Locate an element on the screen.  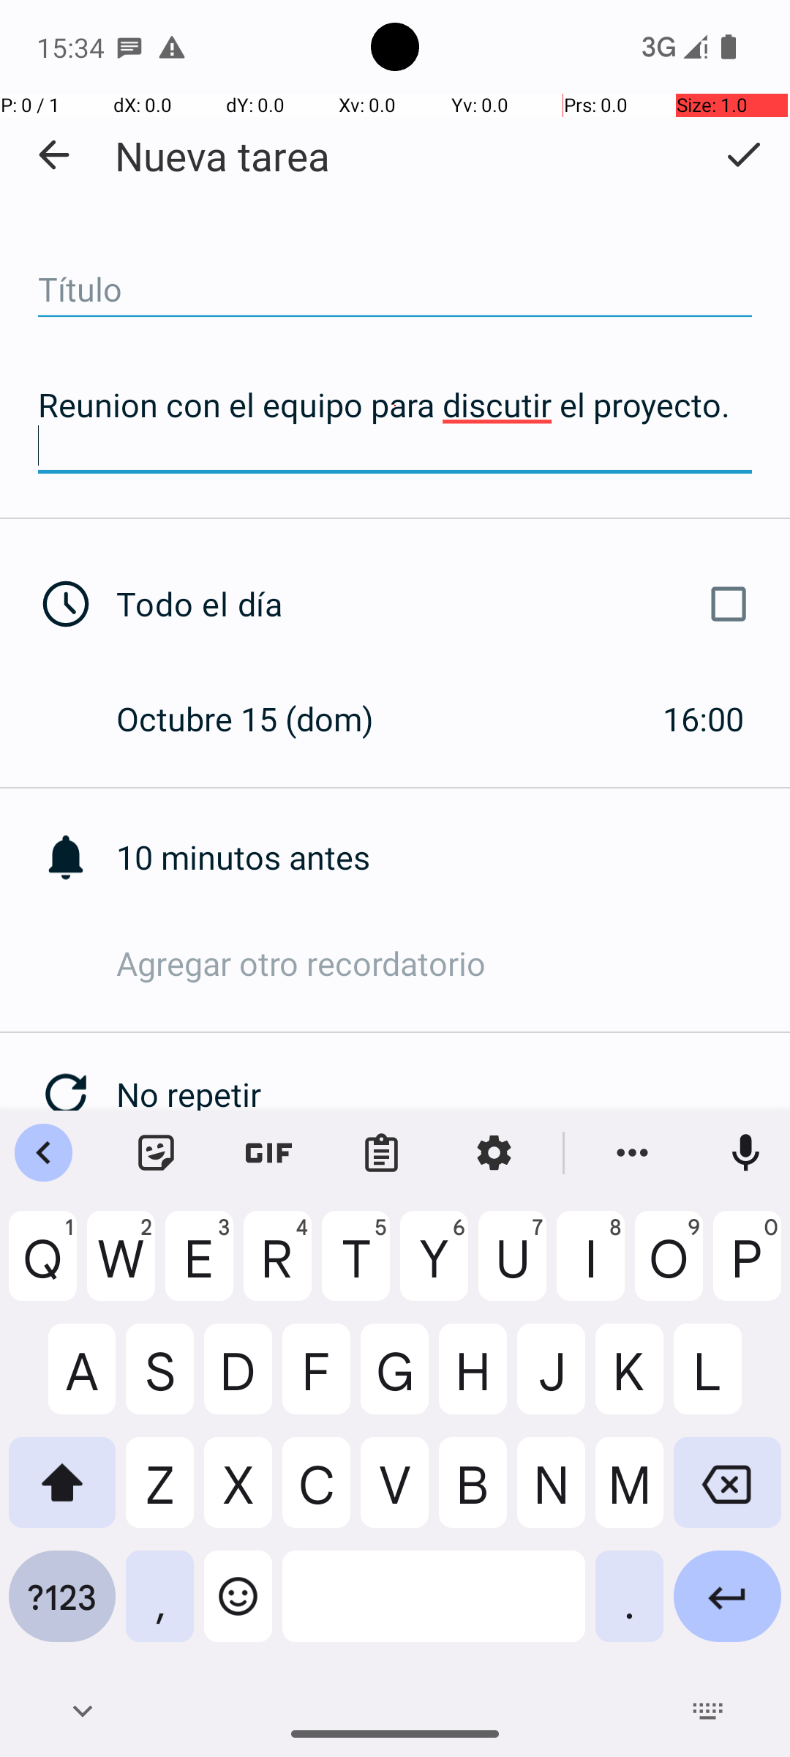
10 minutos antes is located at coordinates (454, 857).